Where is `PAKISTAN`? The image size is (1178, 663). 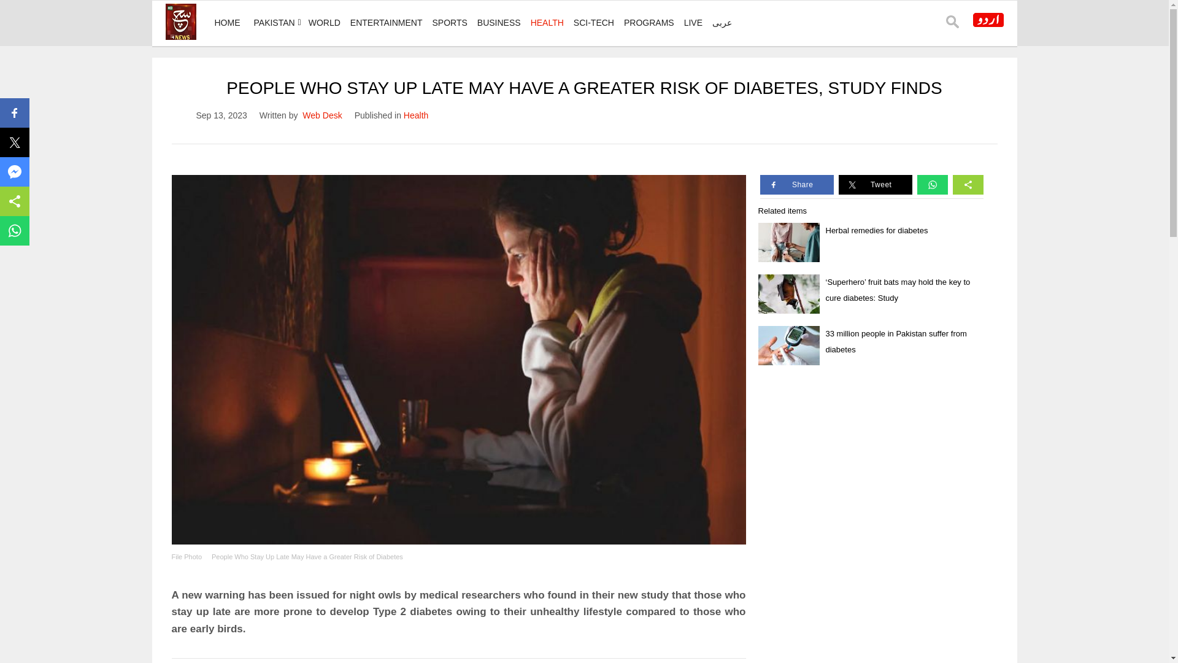 PAKISTAN is located at coordinates (274, 23).